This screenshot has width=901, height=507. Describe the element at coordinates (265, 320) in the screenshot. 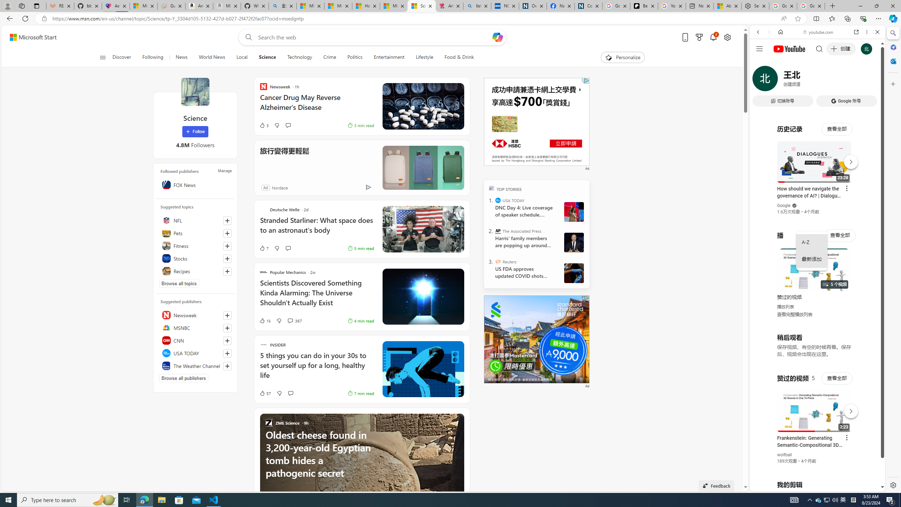

I see `1k Like` at that location.